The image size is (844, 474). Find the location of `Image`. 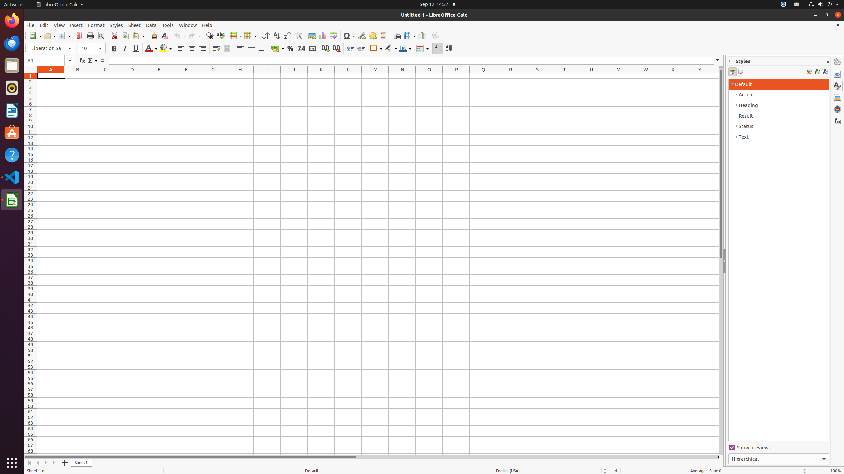

Image is located at coordinates (312, 36).